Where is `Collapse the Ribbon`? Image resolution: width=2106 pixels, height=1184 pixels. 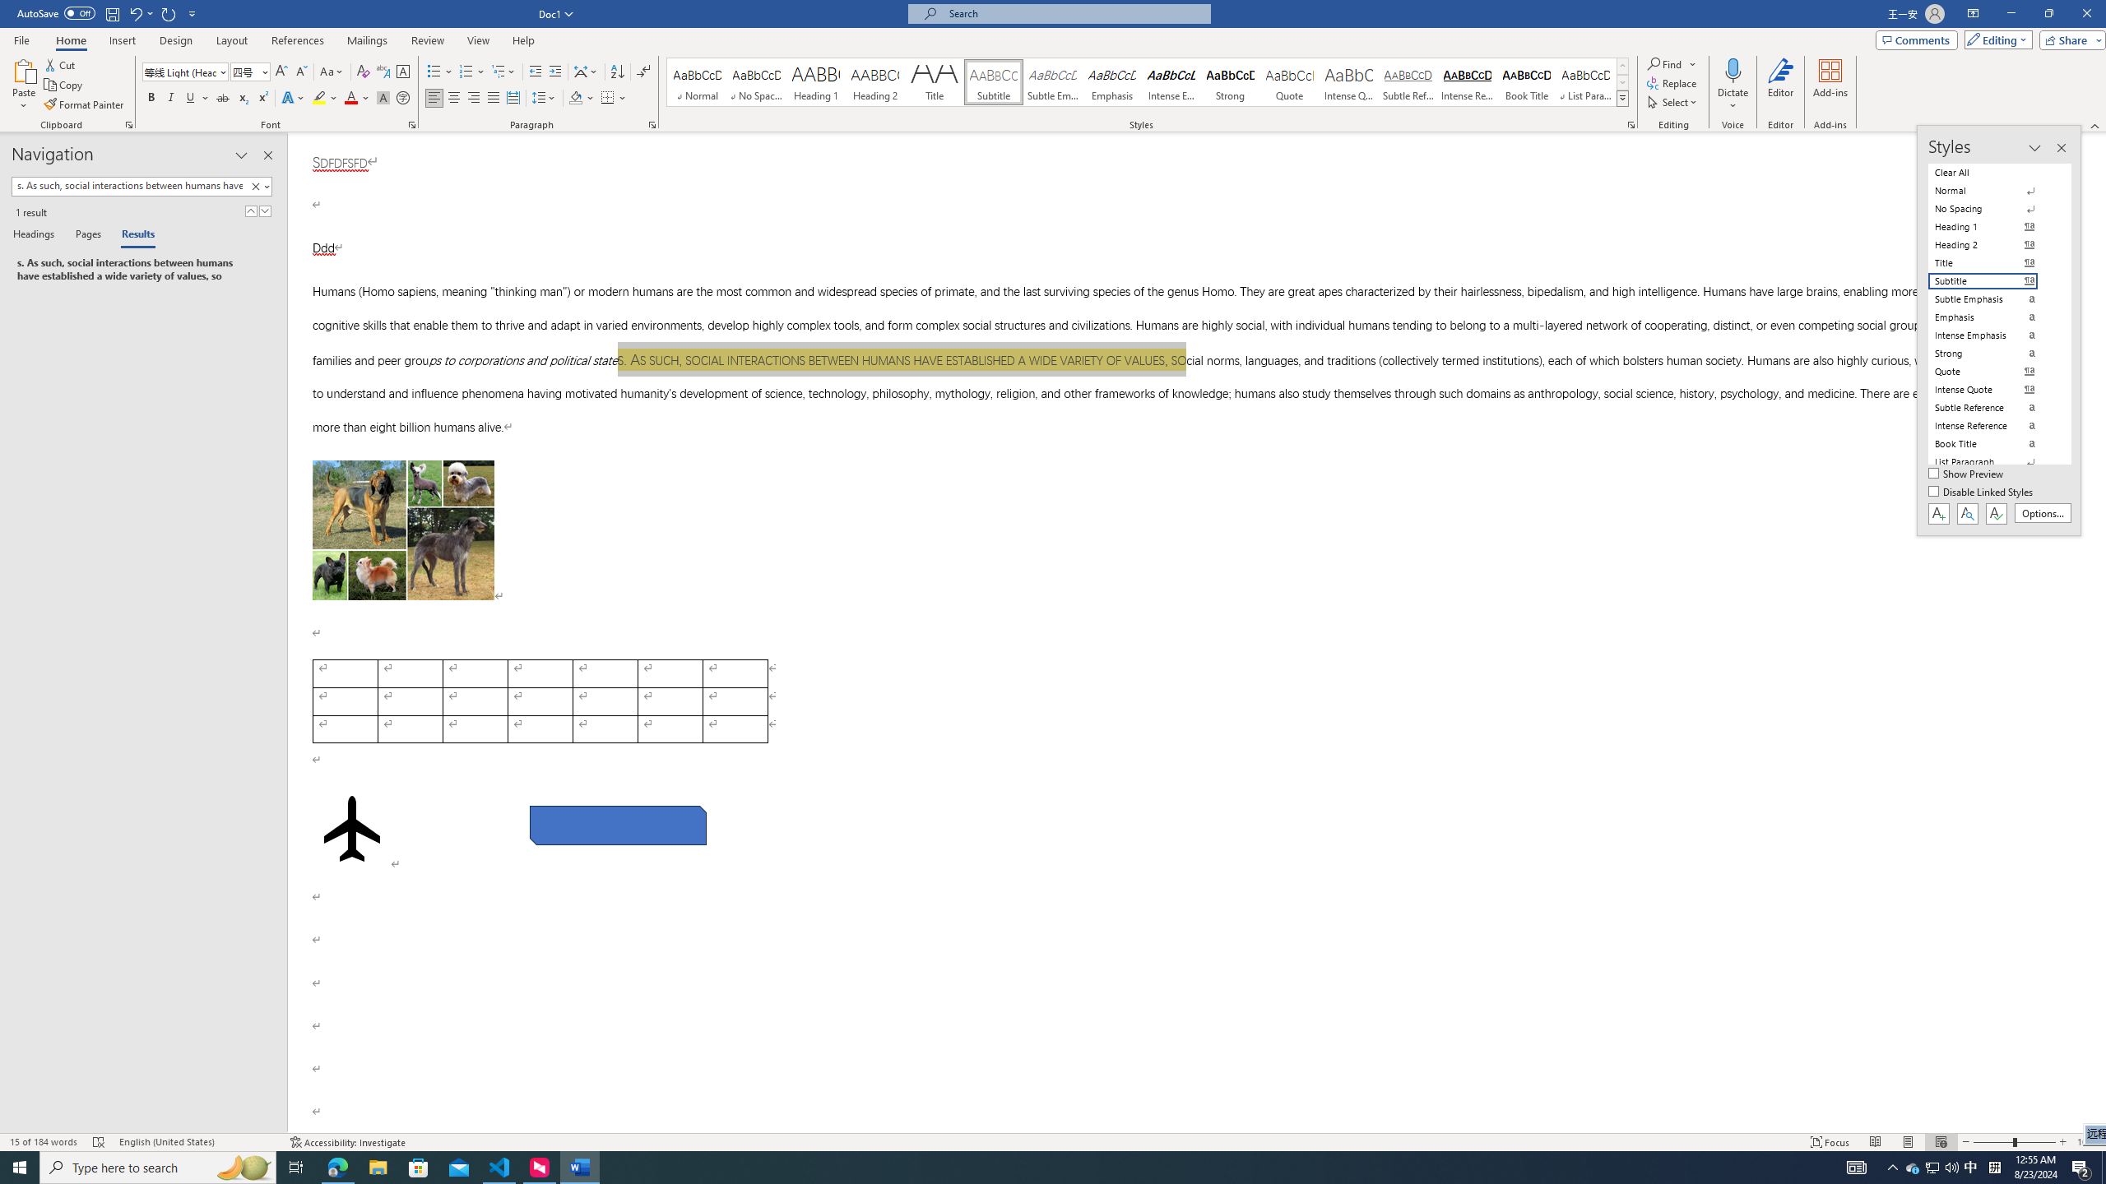 Collapse the Ribbon is located at coordinates (2095, 125).